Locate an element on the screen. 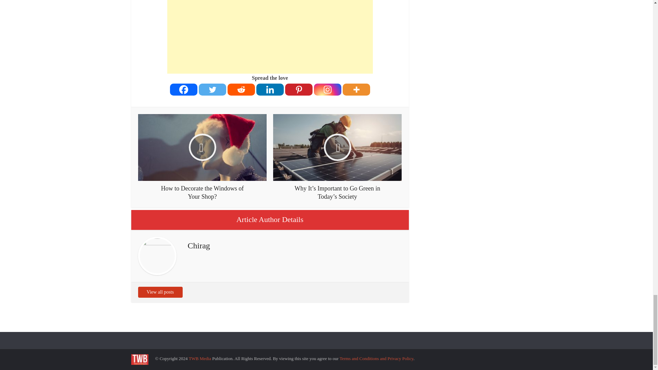  How to Decorate the Windows of Your Shop? is located at coordinates (202, 157).